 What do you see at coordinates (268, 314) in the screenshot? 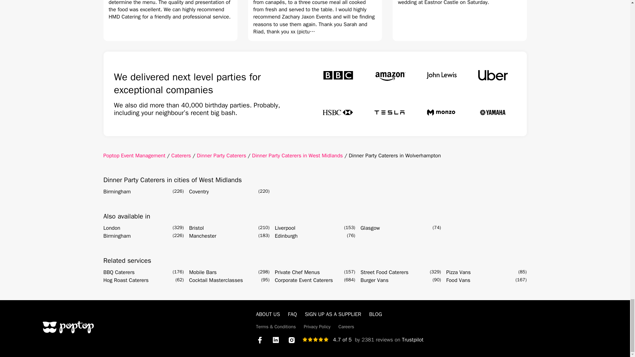
I see `ABOUT US` at bounding box center [268, 314].